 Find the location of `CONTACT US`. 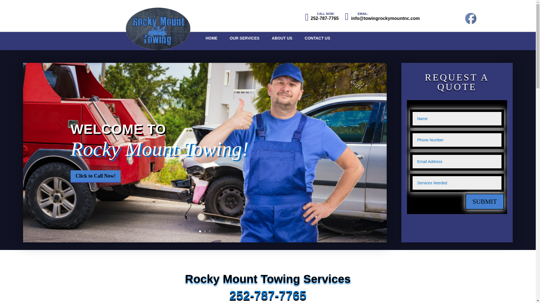

CONTACT US is located at coordinates (317, 43).